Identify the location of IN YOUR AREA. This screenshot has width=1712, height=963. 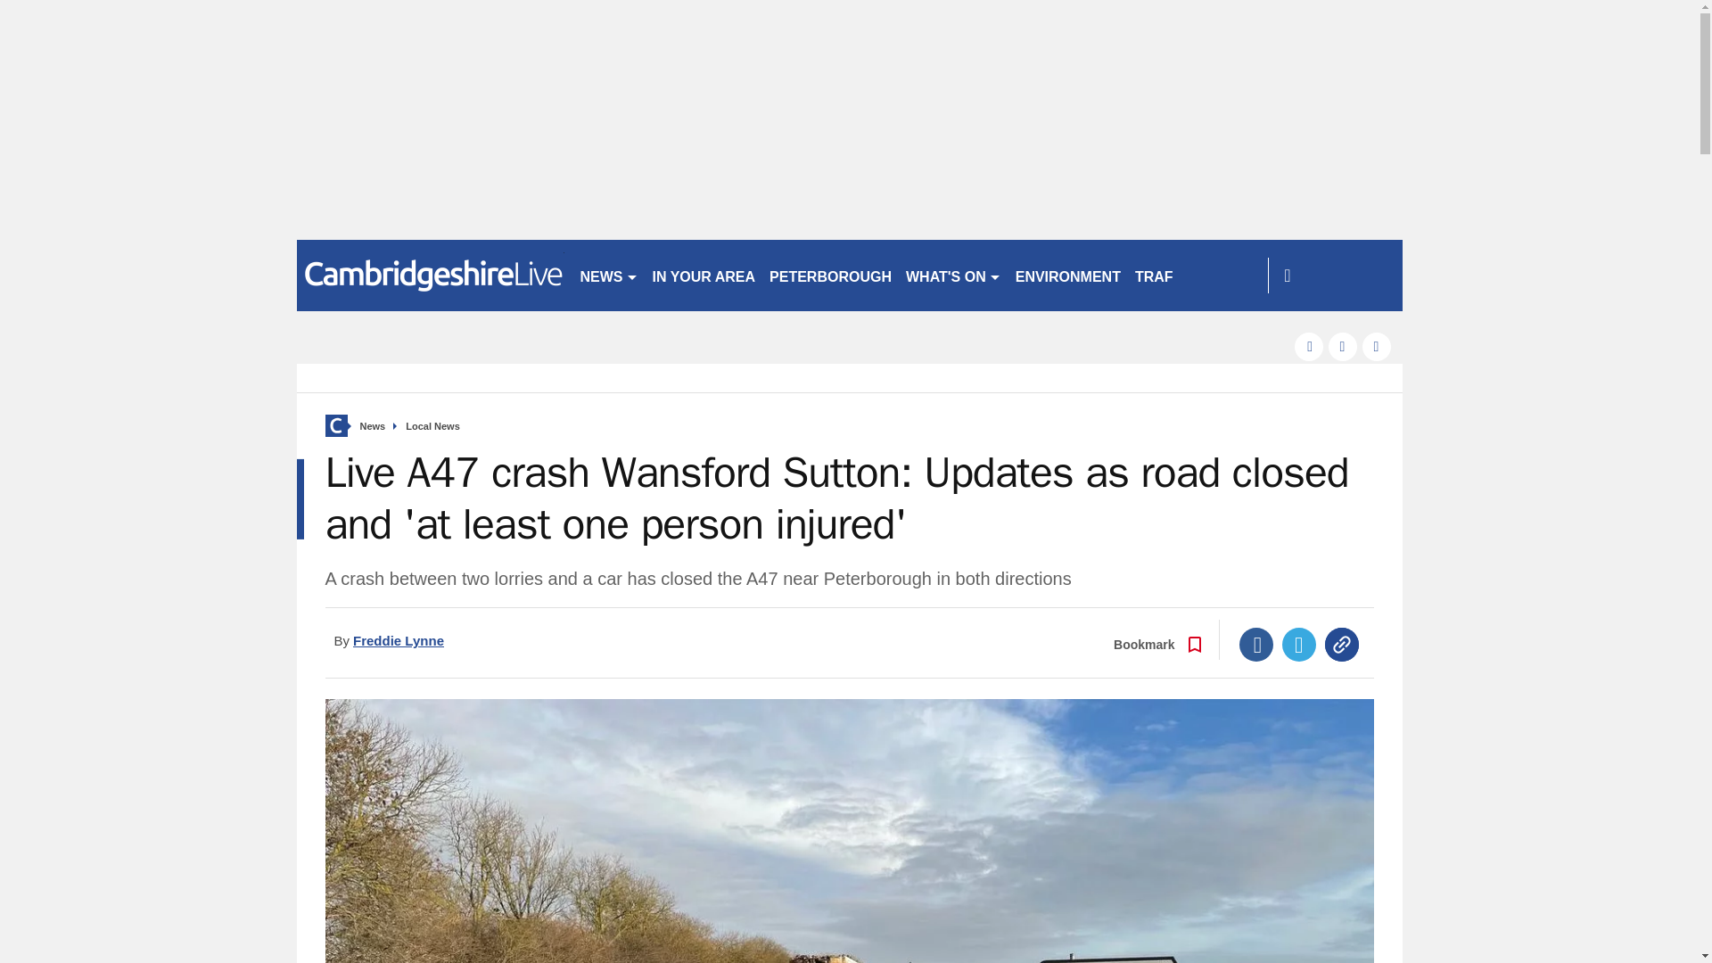
(704, 275).